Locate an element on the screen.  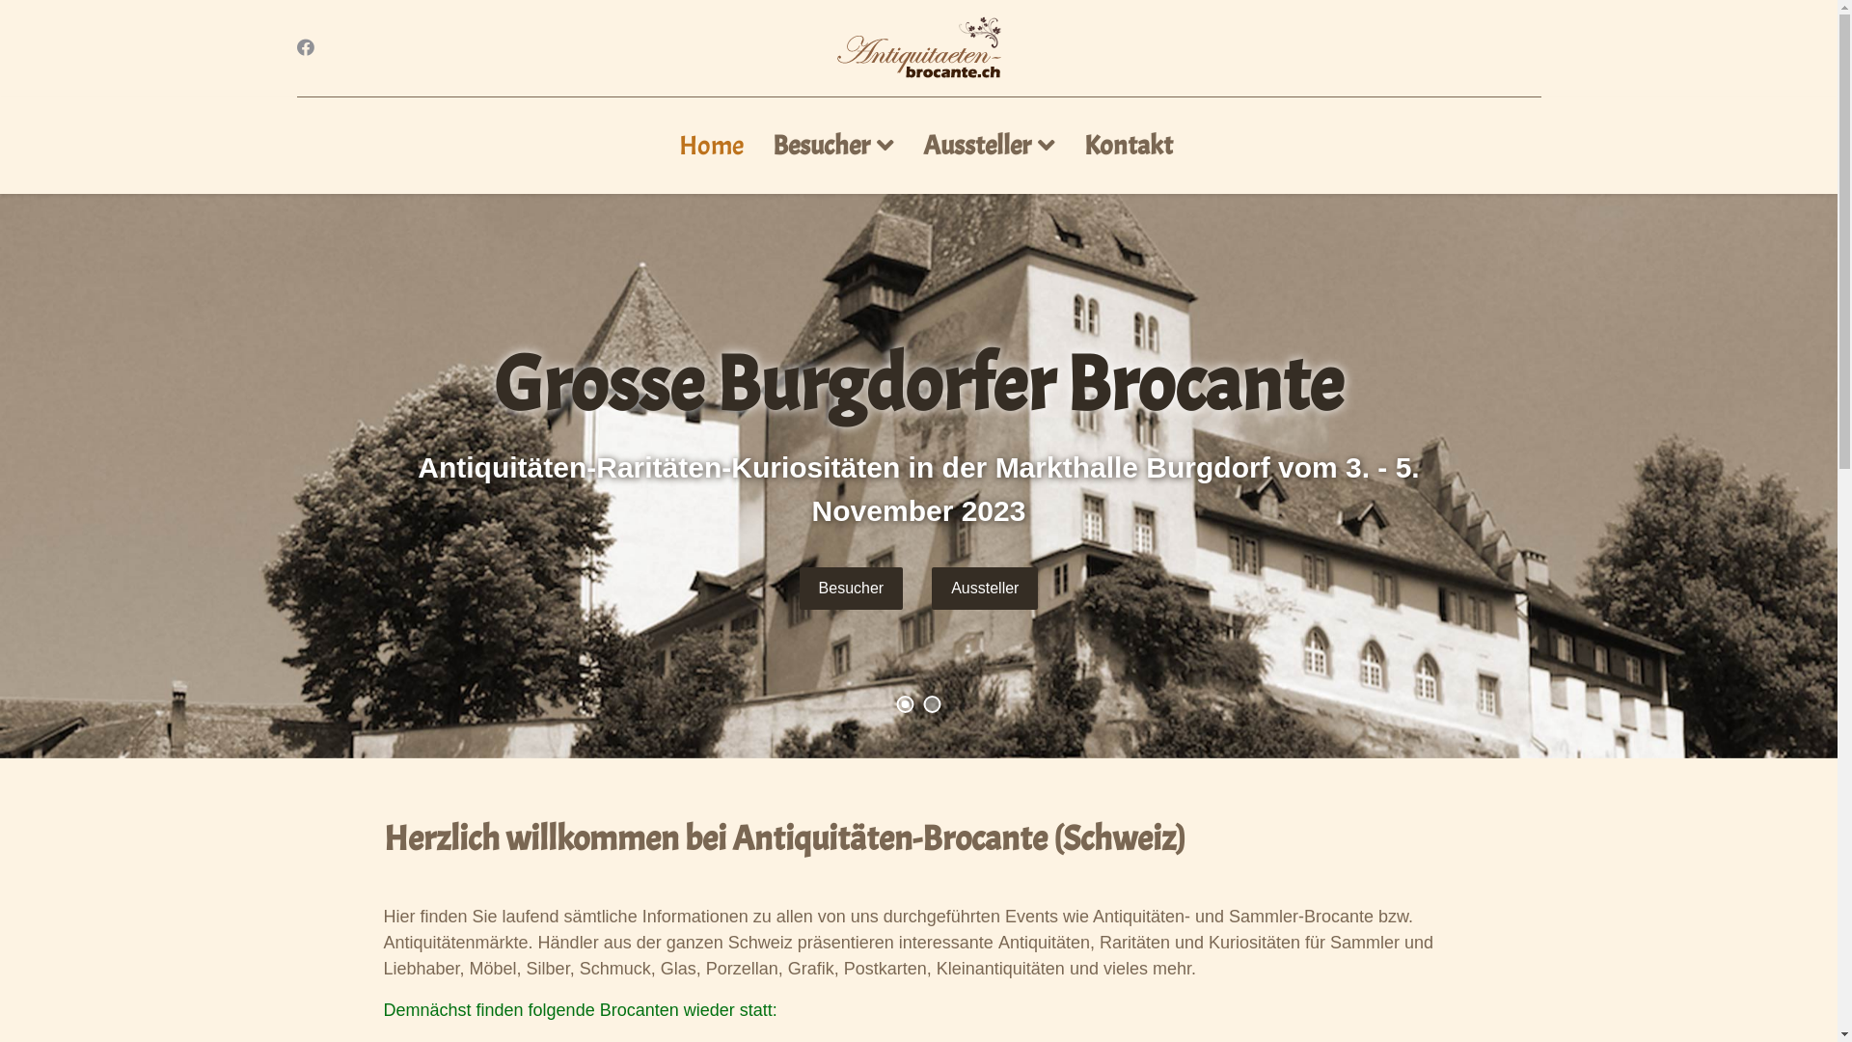
Besucher is located at coordinates (833, 146).